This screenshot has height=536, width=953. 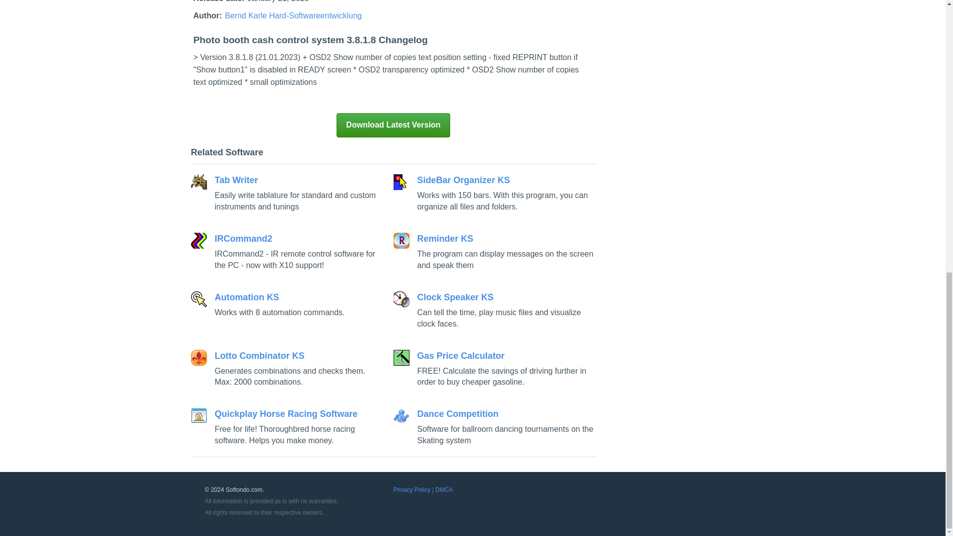 I want to click on Reminder KS, so click(x=494, y=252).